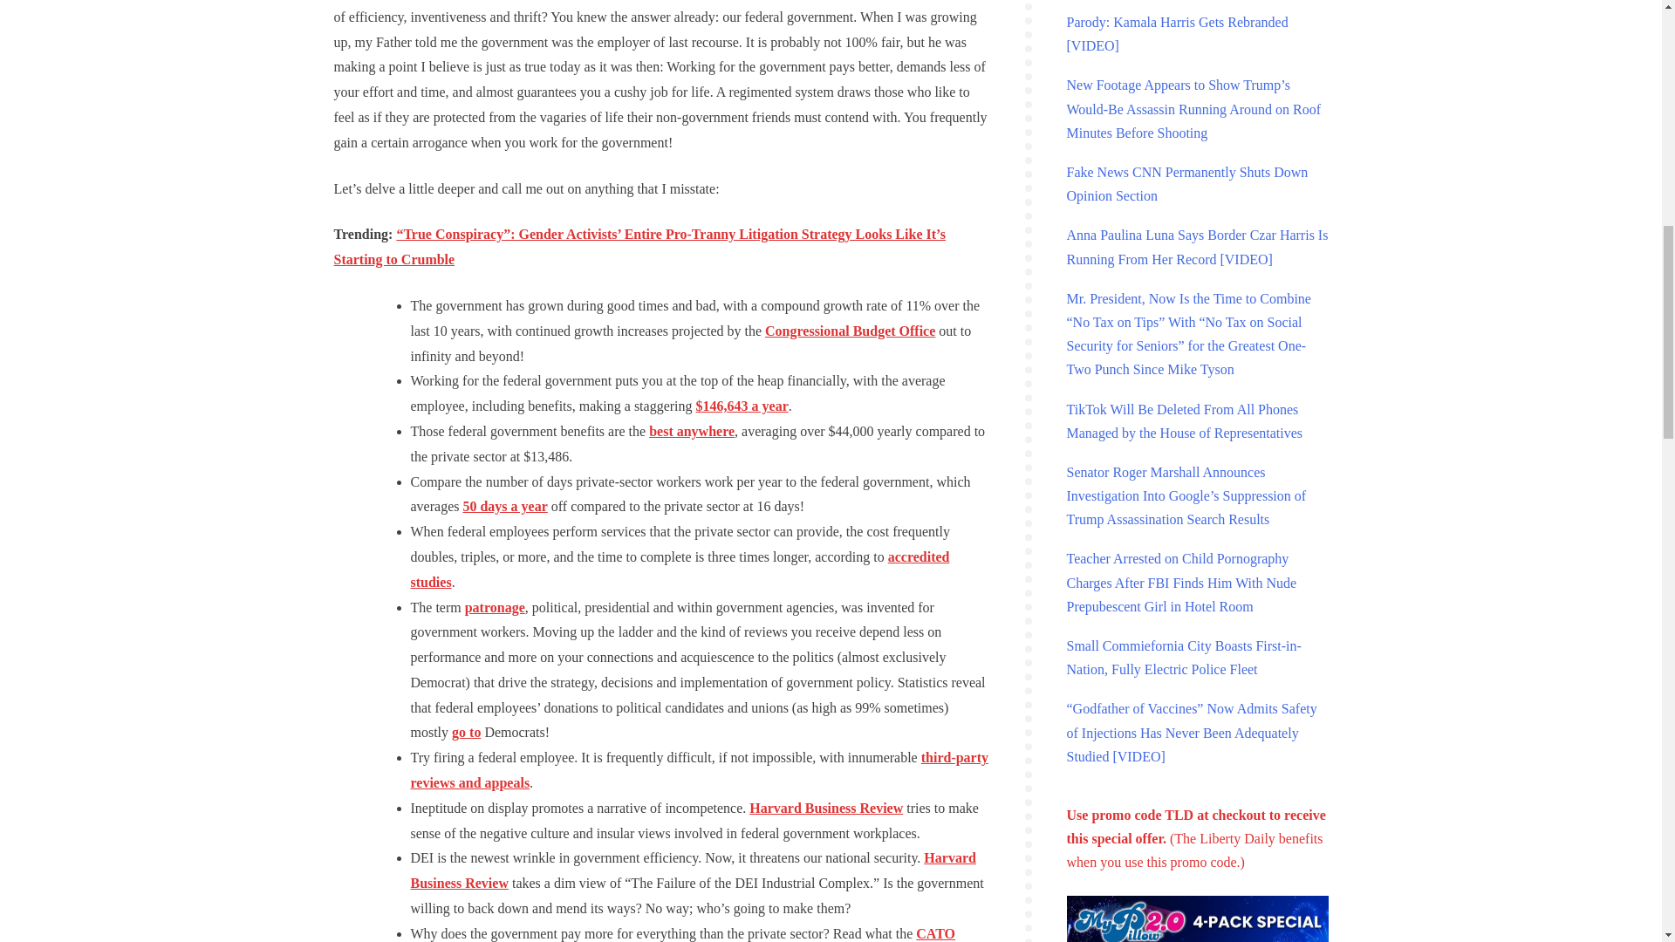 This screenshot has width=1675, height=942. I want to click on Harvard Business Review, so click(825, 808).